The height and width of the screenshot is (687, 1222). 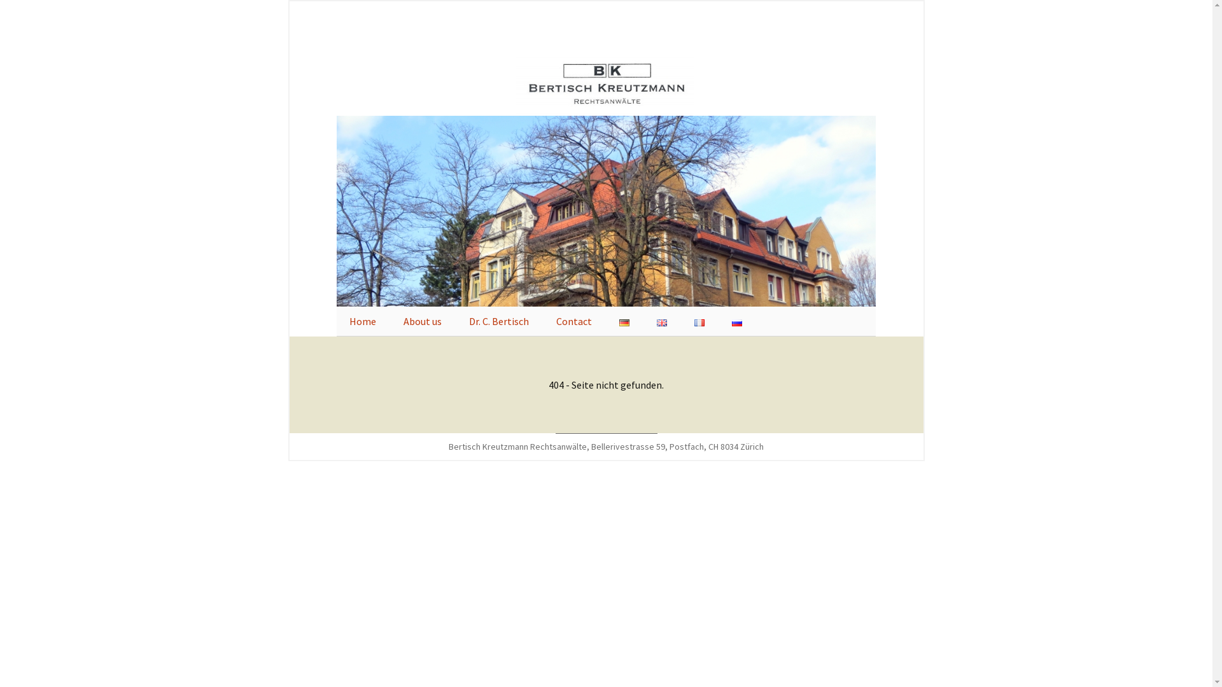 What do you see at coordinates (363, 321) in the screenshot?
I see `Home` at bounding box center [363, 321].